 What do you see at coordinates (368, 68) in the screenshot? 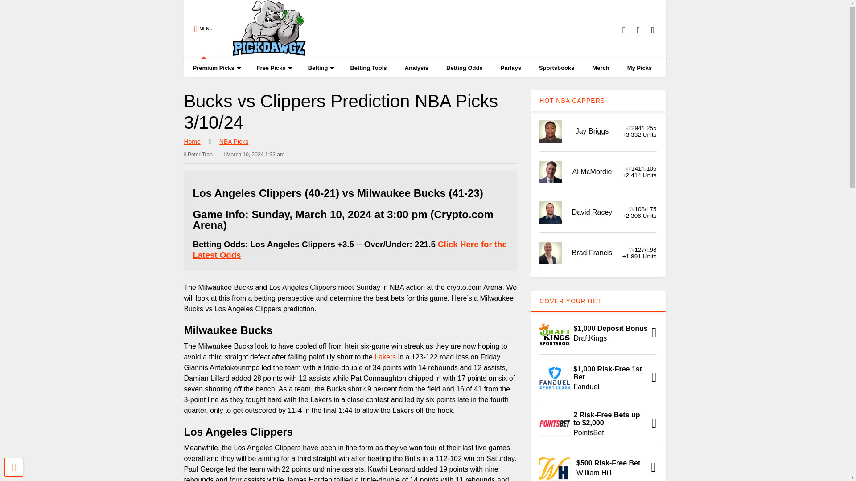
I see `Betting Tools` at bounding box center [368, 68].